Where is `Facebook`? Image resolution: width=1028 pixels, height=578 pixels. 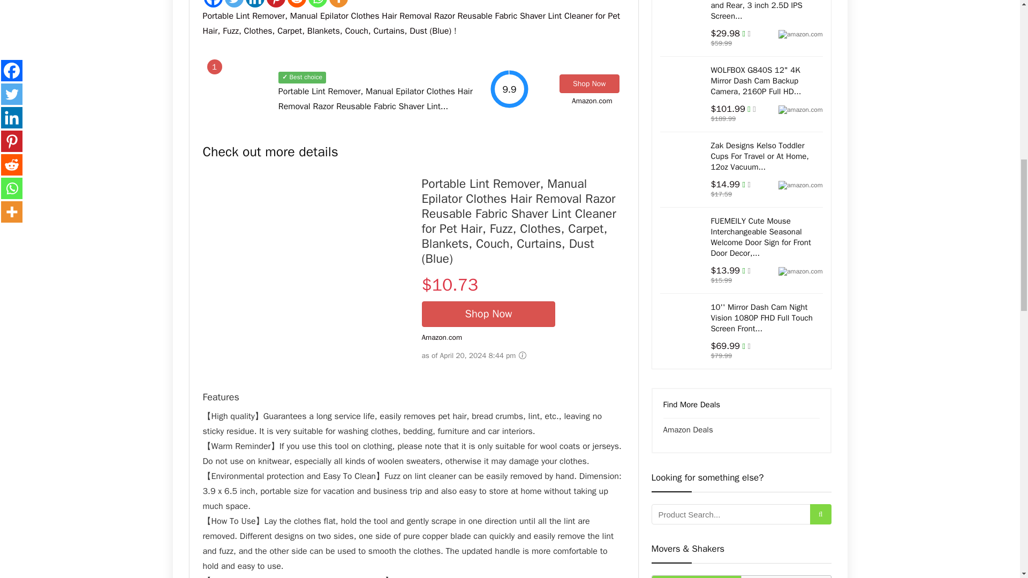
Facebook is located at coordinates (213, 4).